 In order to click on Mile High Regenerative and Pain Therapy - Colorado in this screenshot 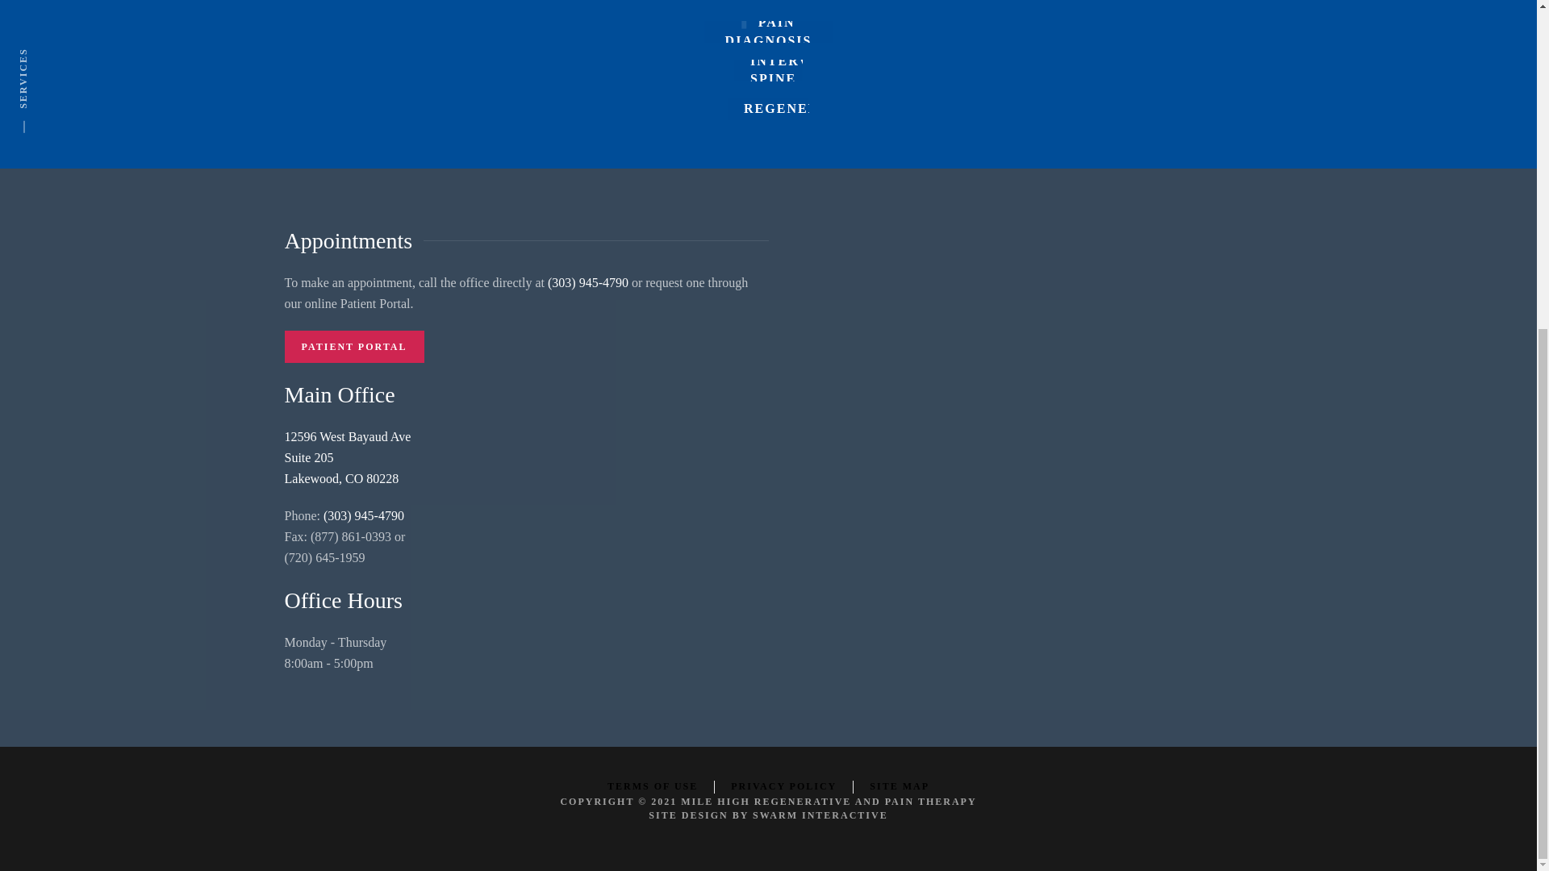, I will do `click(828, 802)`.